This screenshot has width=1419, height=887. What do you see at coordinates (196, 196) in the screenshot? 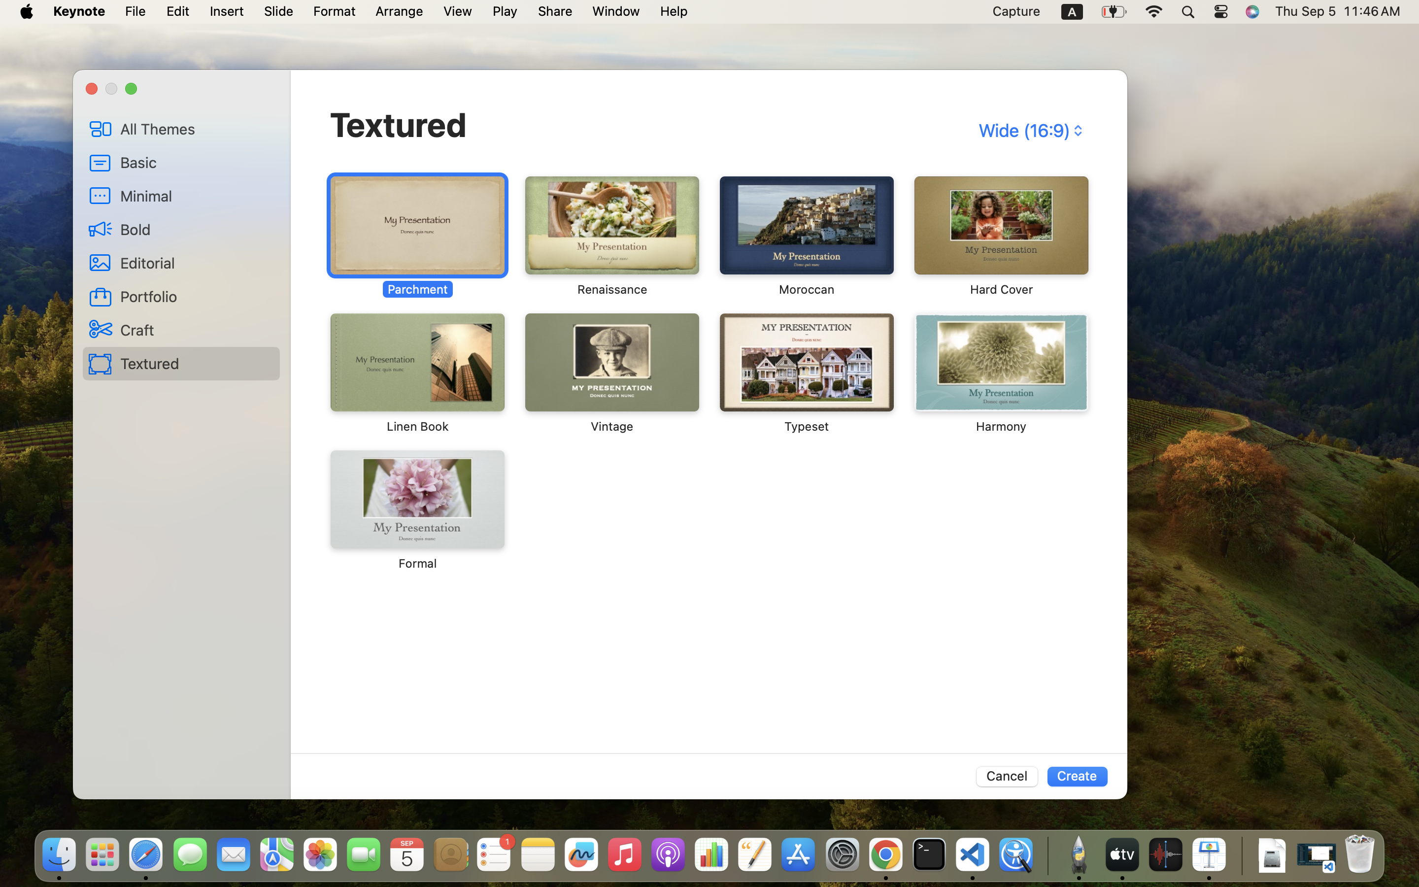
I see `Minimal` at bounding box center [196, 196].